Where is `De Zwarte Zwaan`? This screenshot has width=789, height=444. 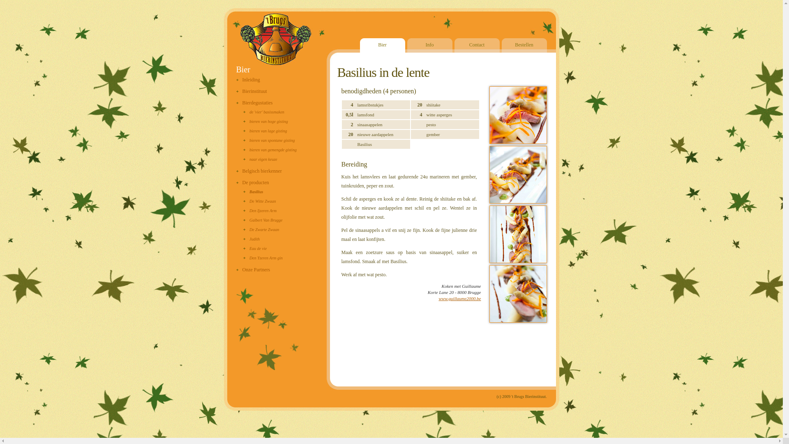 De Zwarte Zwaan is located at coordinates (261, 229).